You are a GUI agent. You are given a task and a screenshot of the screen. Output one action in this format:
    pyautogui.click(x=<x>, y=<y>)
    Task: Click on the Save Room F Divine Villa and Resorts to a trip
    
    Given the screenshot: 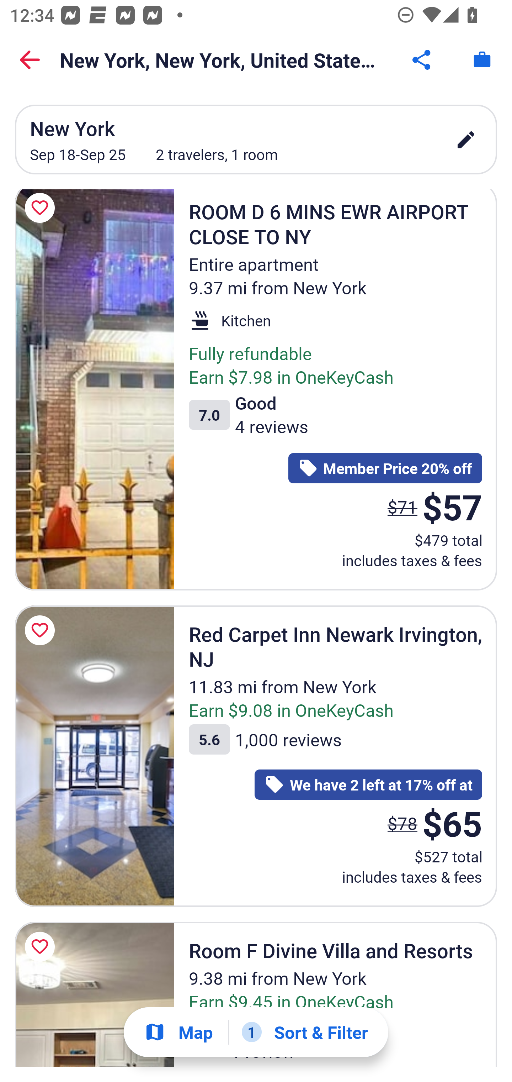 What is the action you would take?
    pyautogui.click(x=42, y=947)
    